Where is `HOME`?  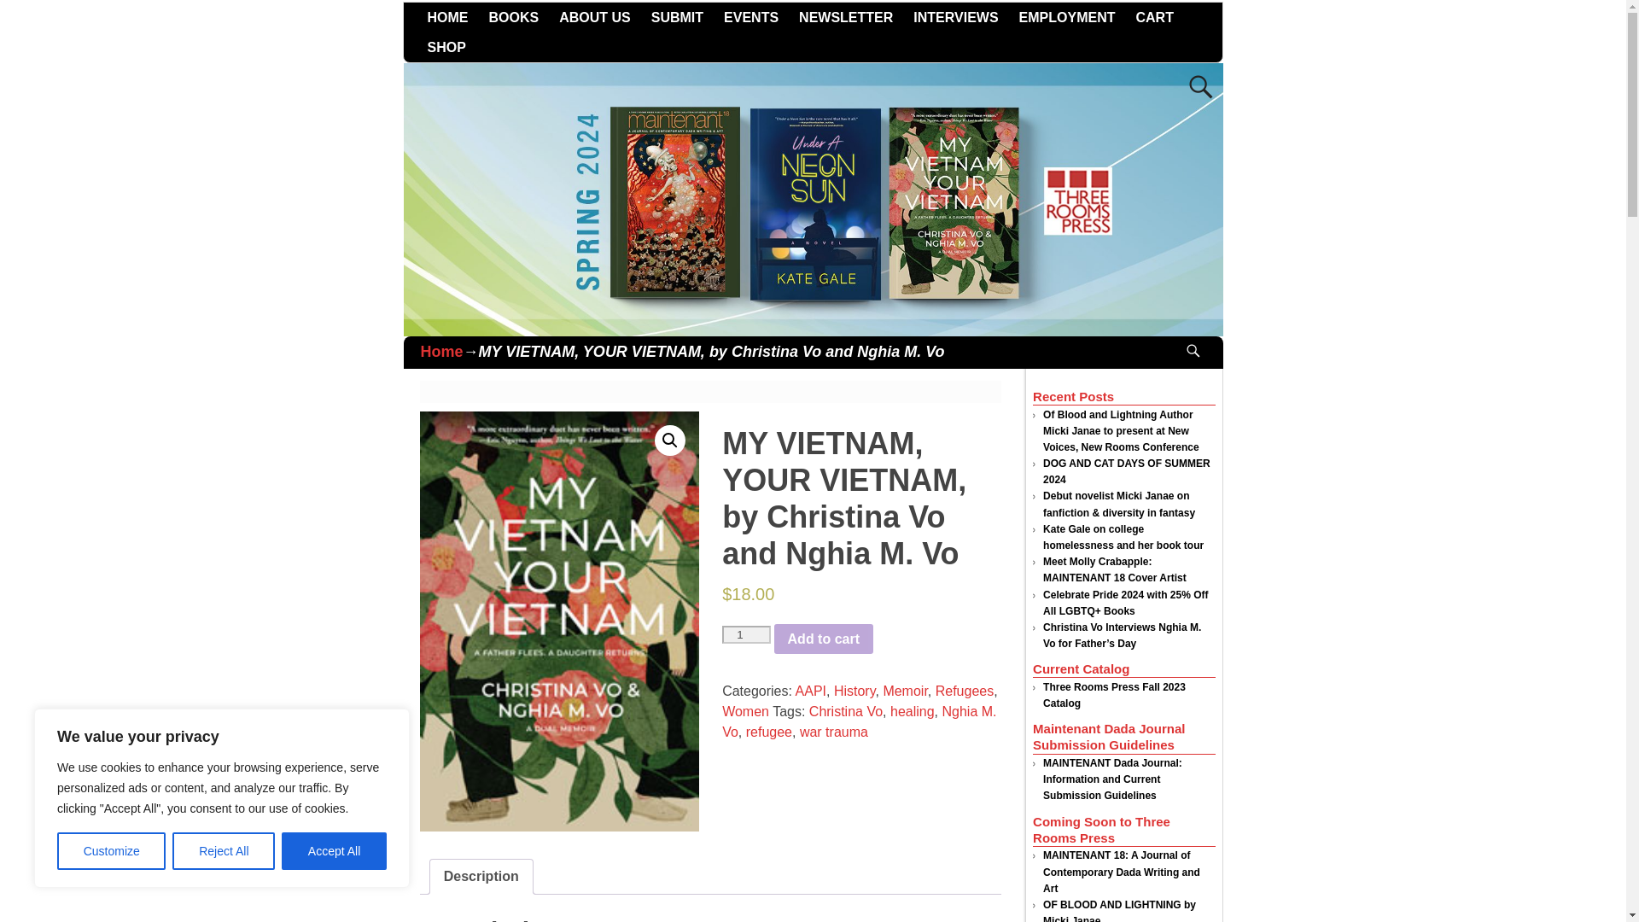 HOME is located at coordinates (447, 17).